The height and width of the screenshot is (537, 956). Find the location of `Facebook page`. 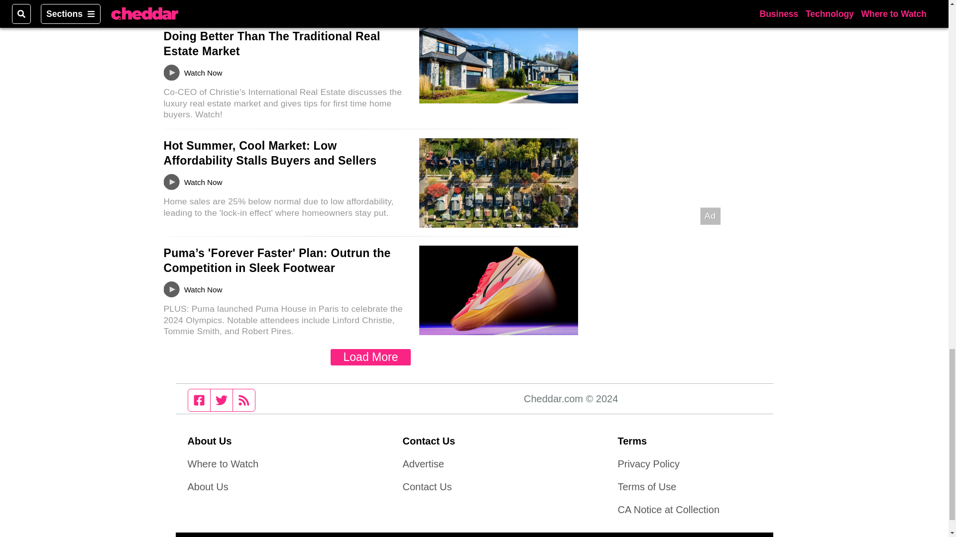

Facebook page is located at coordinates (199, 400).